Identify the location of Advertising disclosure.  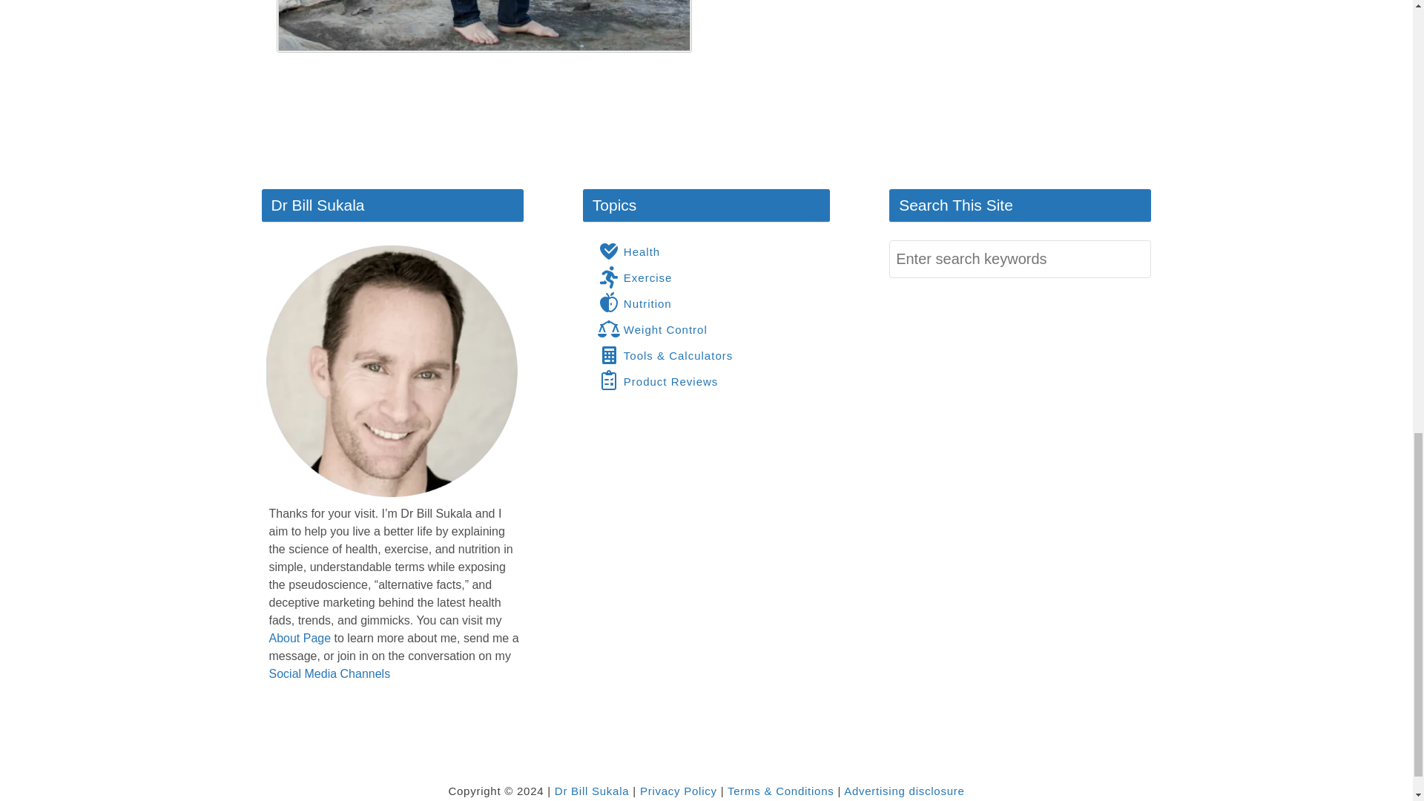
(903, 791).